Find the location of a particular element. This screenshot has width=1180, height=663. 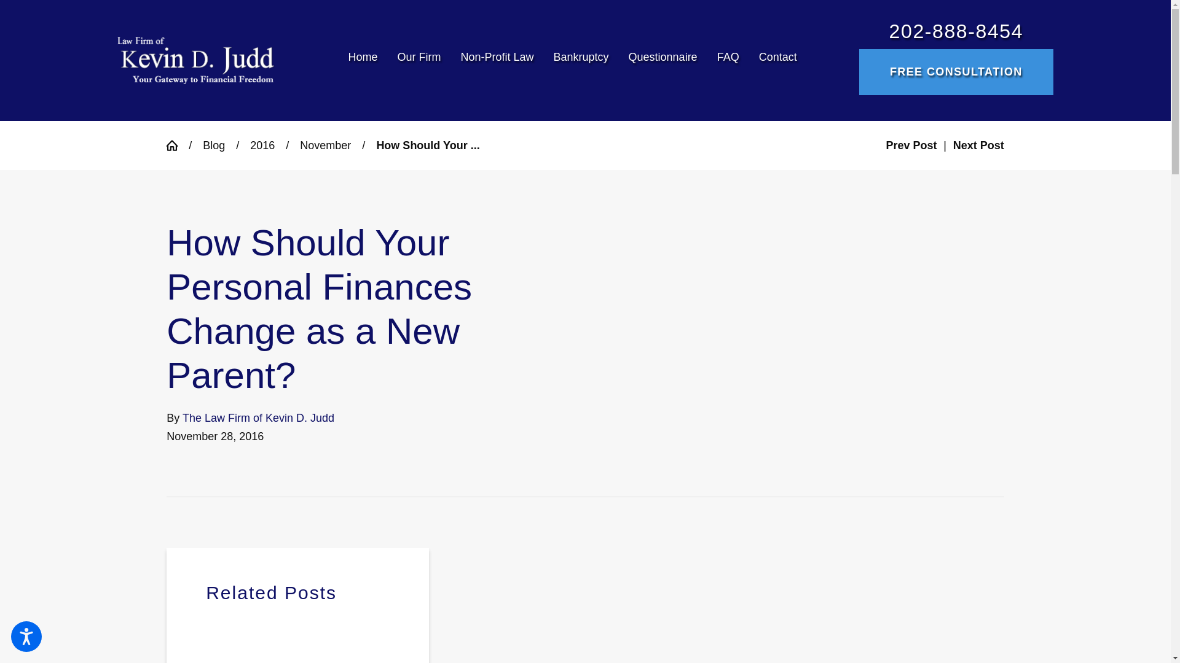

November is located at coordinates (324, 145).